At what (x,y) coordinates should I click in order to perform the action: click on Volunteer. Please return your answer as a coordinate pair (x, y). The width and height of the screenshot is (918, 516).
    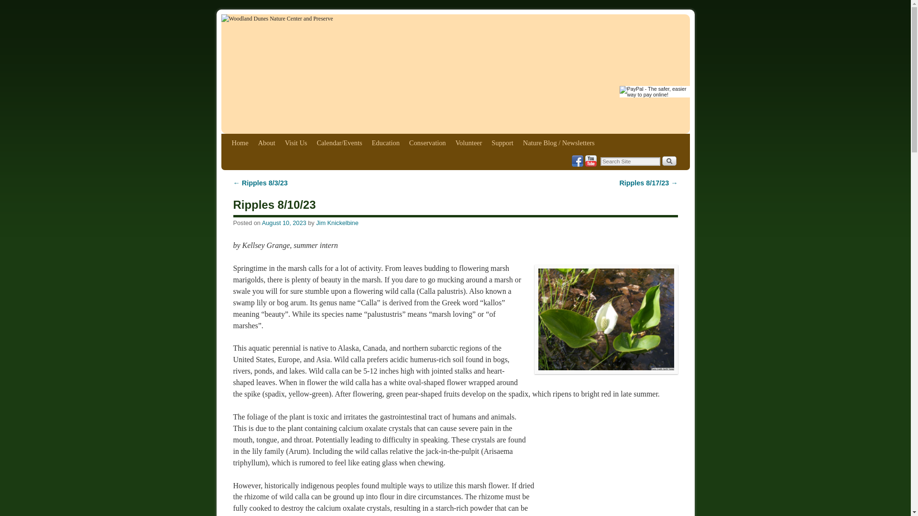
    Looking at the image, I should click on (469, 142).